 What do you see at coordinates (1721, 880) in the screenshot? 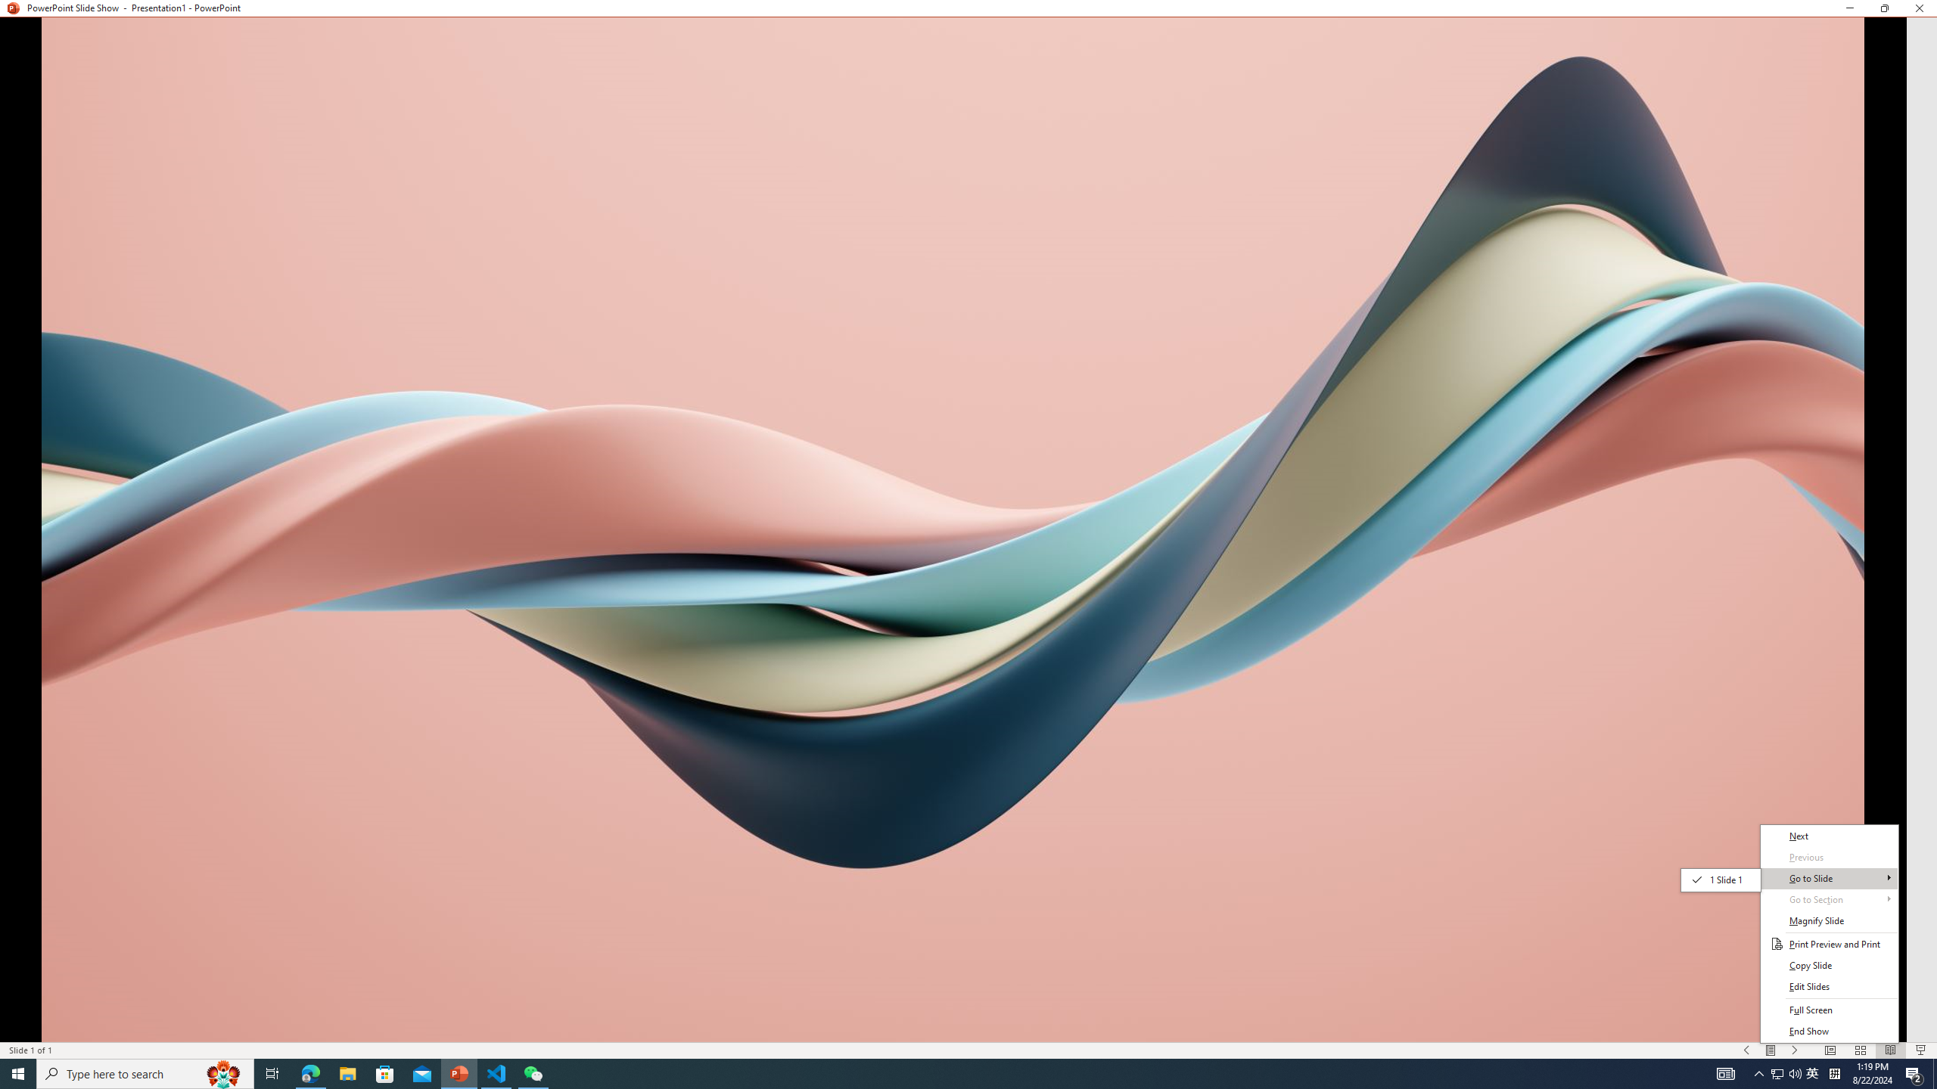
I see `User Promoted Notification Area` at bounding box center [1721, 880].